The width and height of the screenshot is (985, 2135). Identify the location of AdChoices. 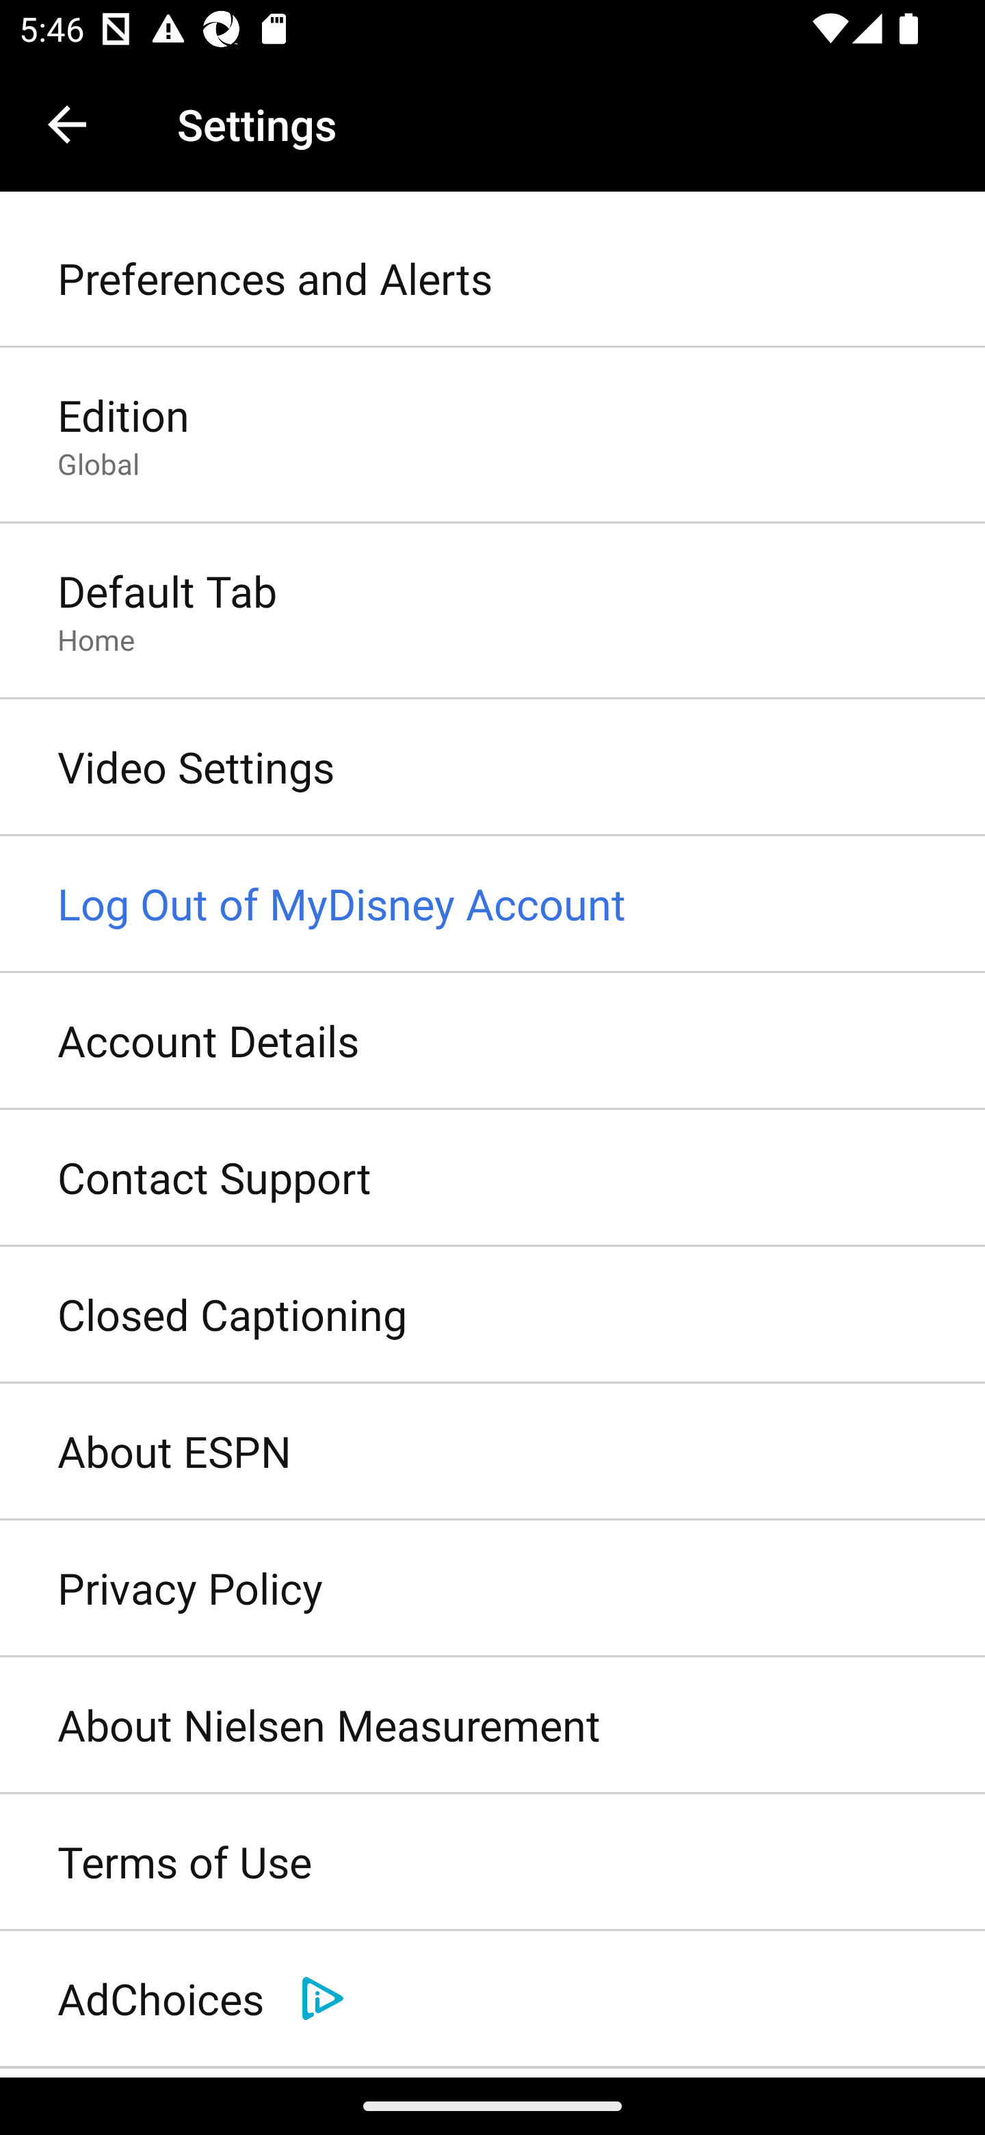
(492, 2000).